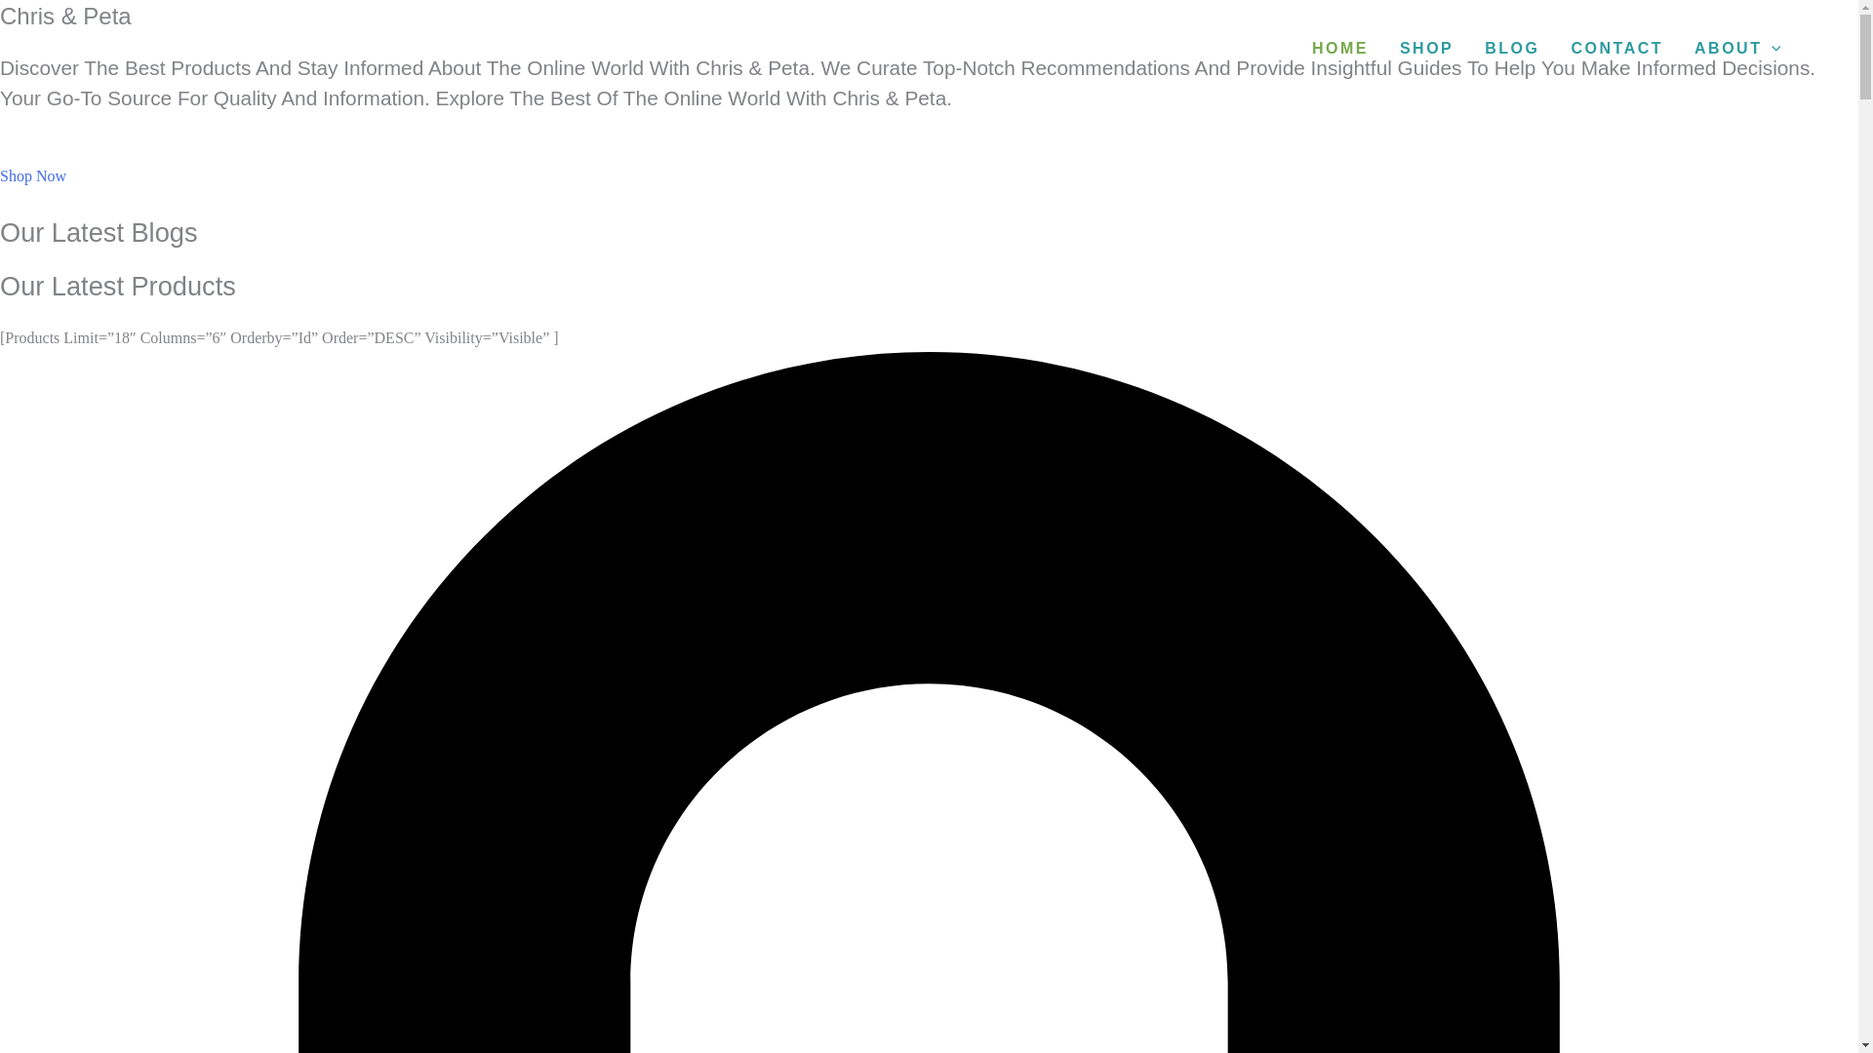  I want to click on ABOUT, so click(1736, 49).